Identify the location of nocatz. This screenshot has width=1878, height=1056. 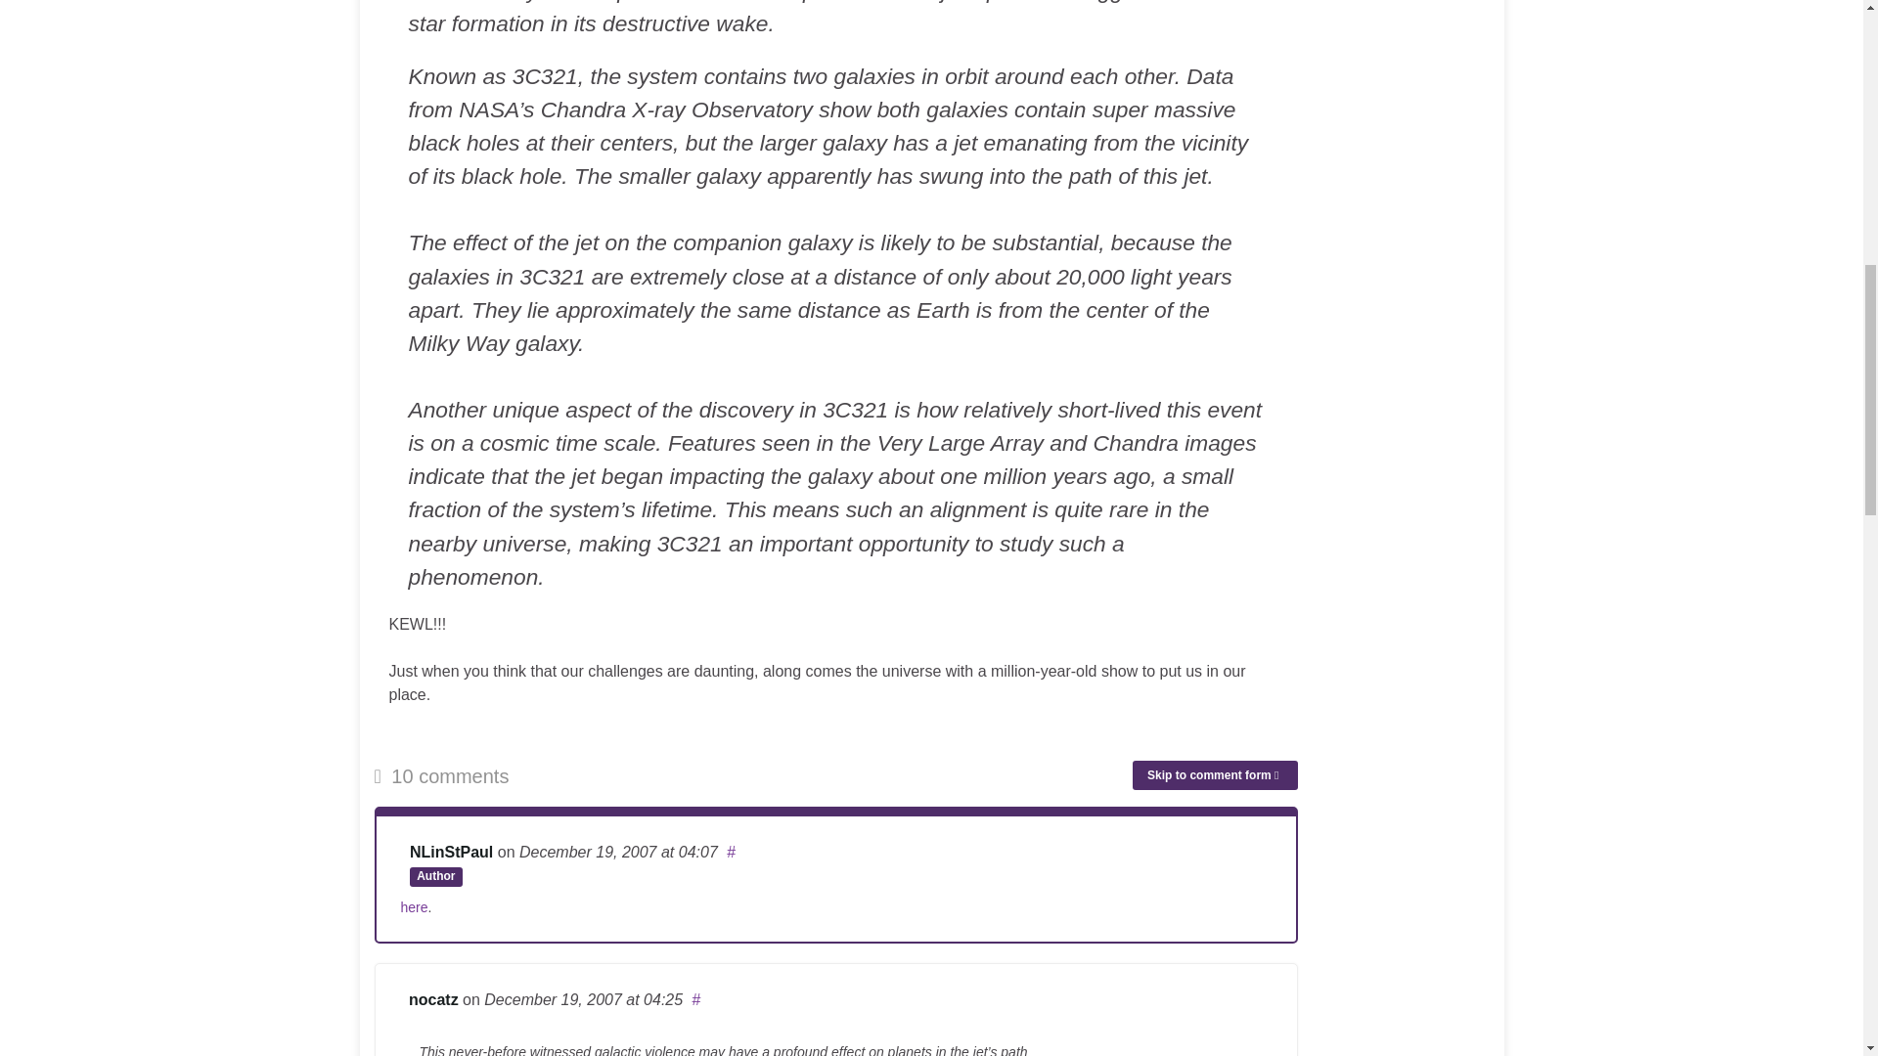
(433, 999).